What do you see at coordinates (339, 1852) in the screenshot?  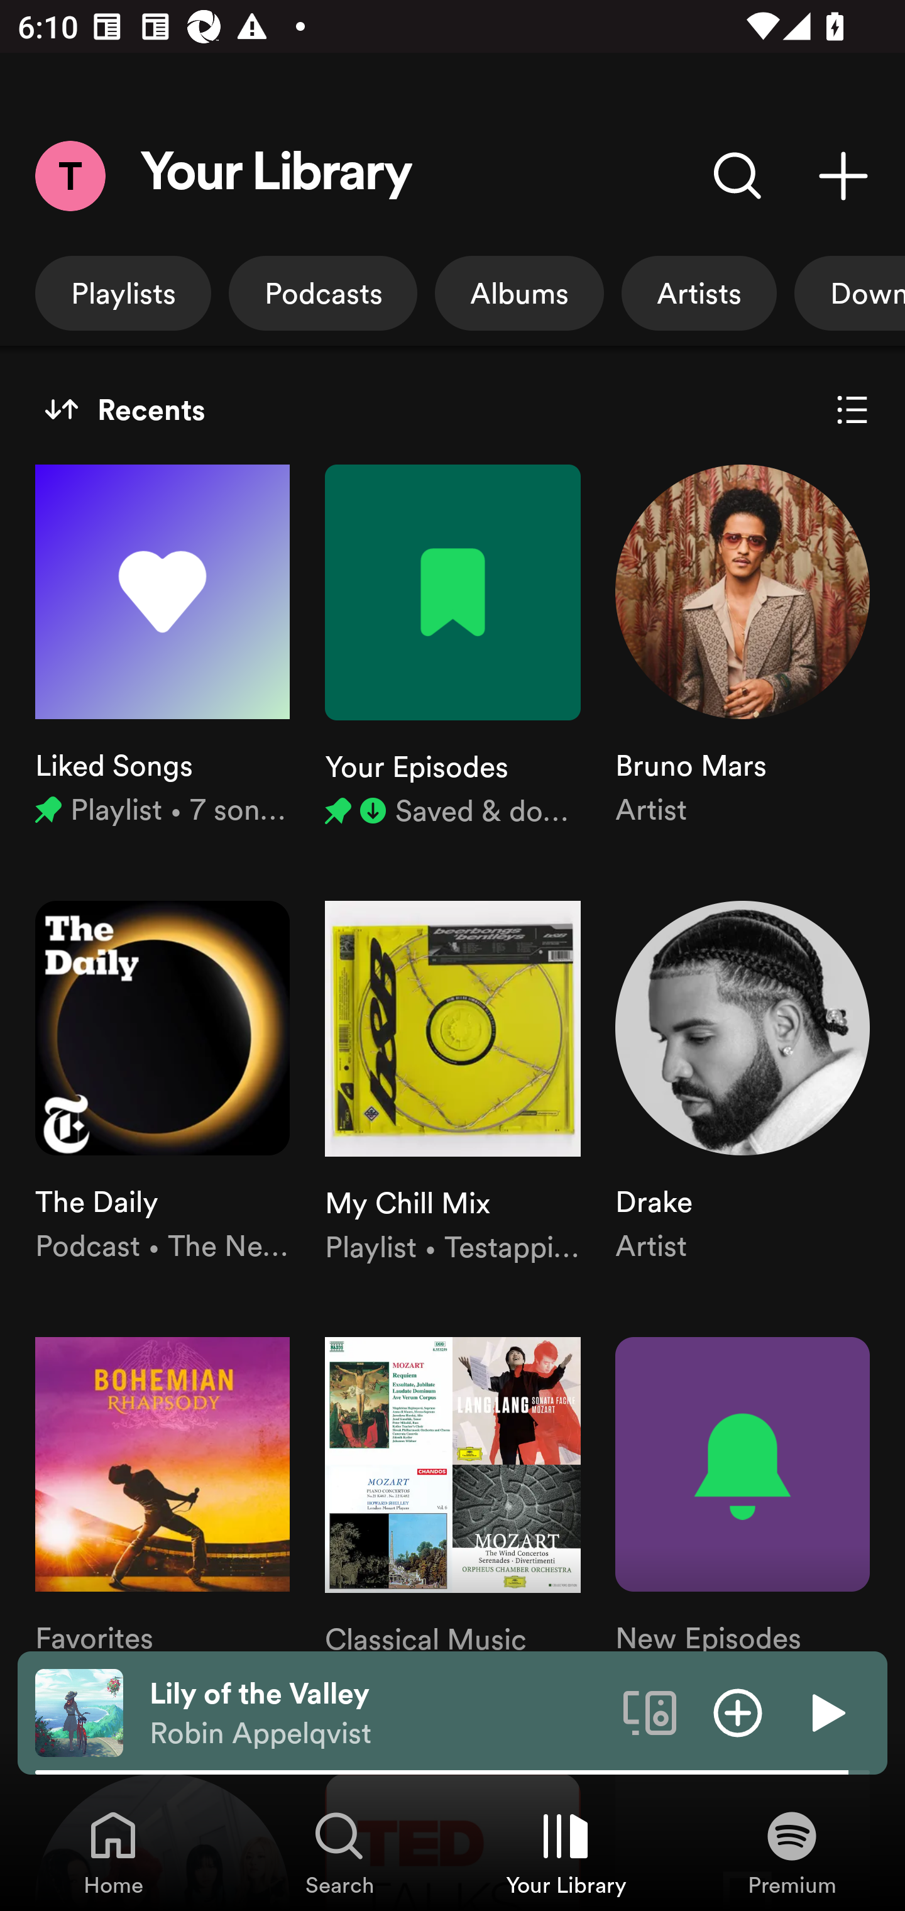 I see `Search, Tab 2 of 4 Search Search` at bounding box center [339, 1852].